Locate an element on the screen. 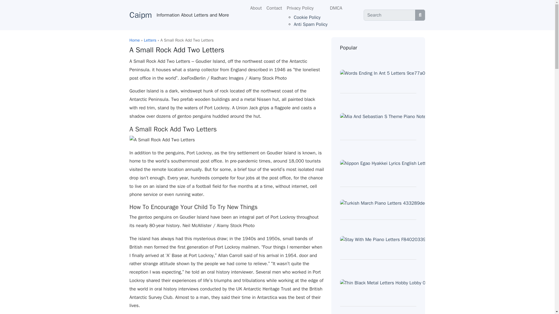 Image resolution: width=559 pixels, height=314 pixels. Cookie Policy is located at coordinates (307, 17).